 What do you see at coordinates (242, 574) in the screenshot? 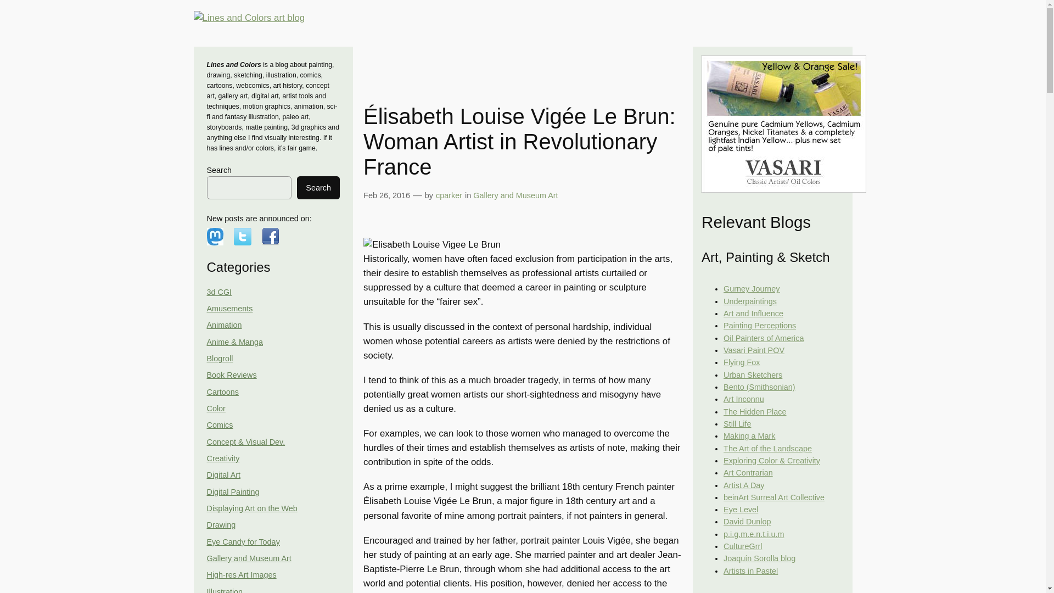
I see `High-res Art Images` at bounding box center [242, 574].